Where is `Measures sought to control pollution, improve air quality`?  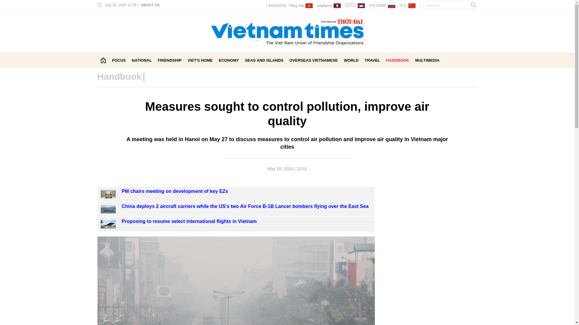 Measures sought to control pollution, improve air quality is located at coordinates (108, 194).